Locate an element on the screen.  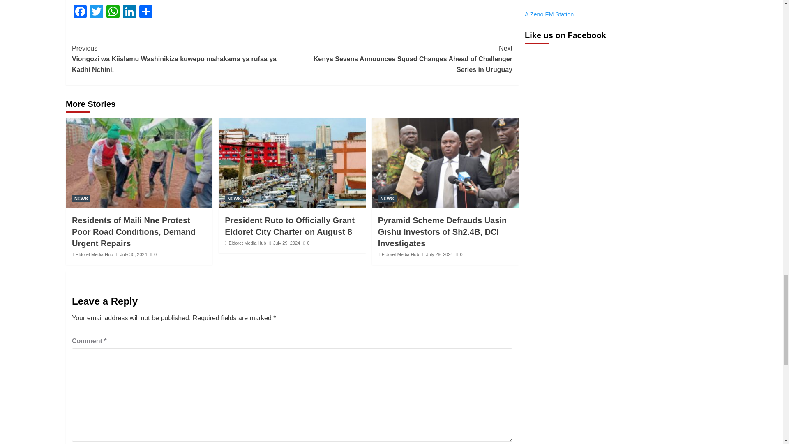
LinkedIn is located at coordinates (129, 12).